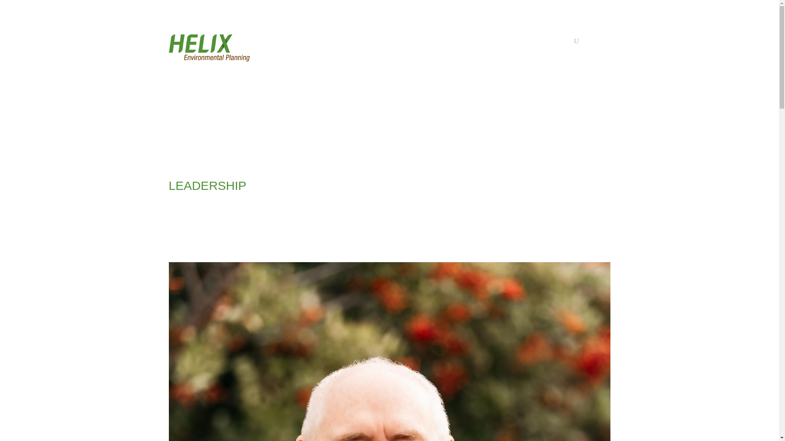 This screenshot has height=441, width=785. What do you see at coordinates (521, 91) in the screenshot?
I see `Follow on Instagram` at bounding box center [521, 91].